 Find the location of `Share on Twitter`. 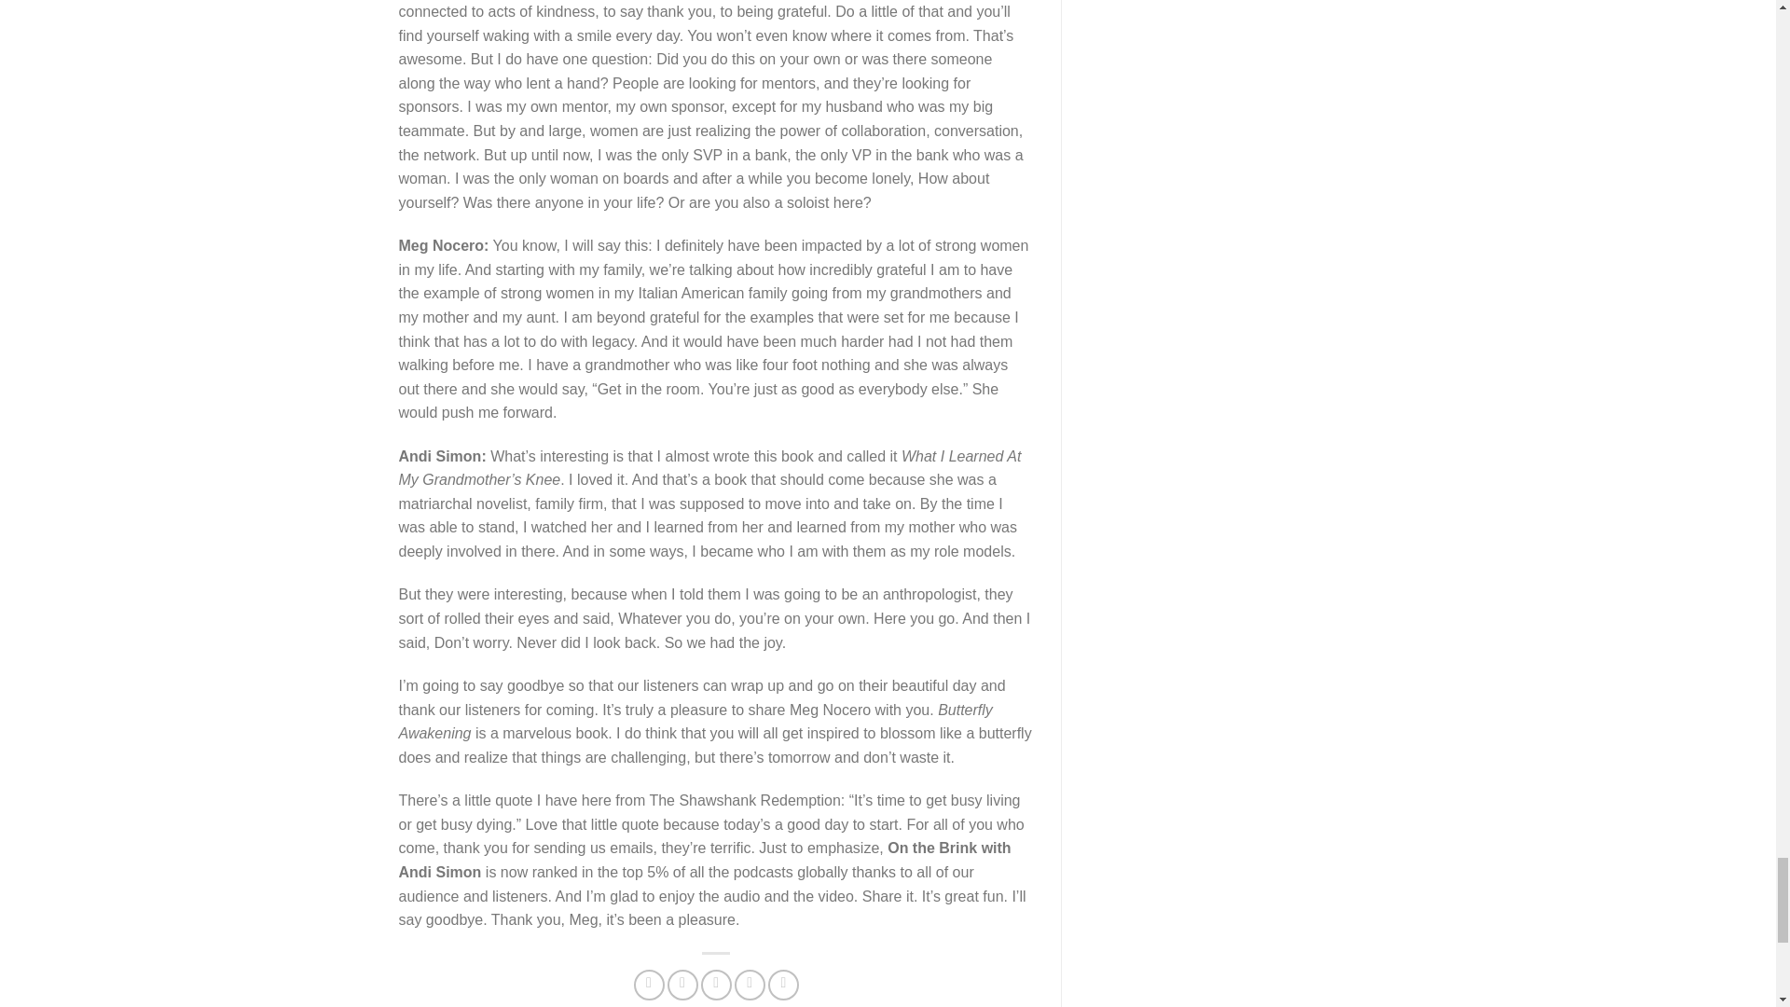

Share on Twitter is located at coordinates (682, 985).